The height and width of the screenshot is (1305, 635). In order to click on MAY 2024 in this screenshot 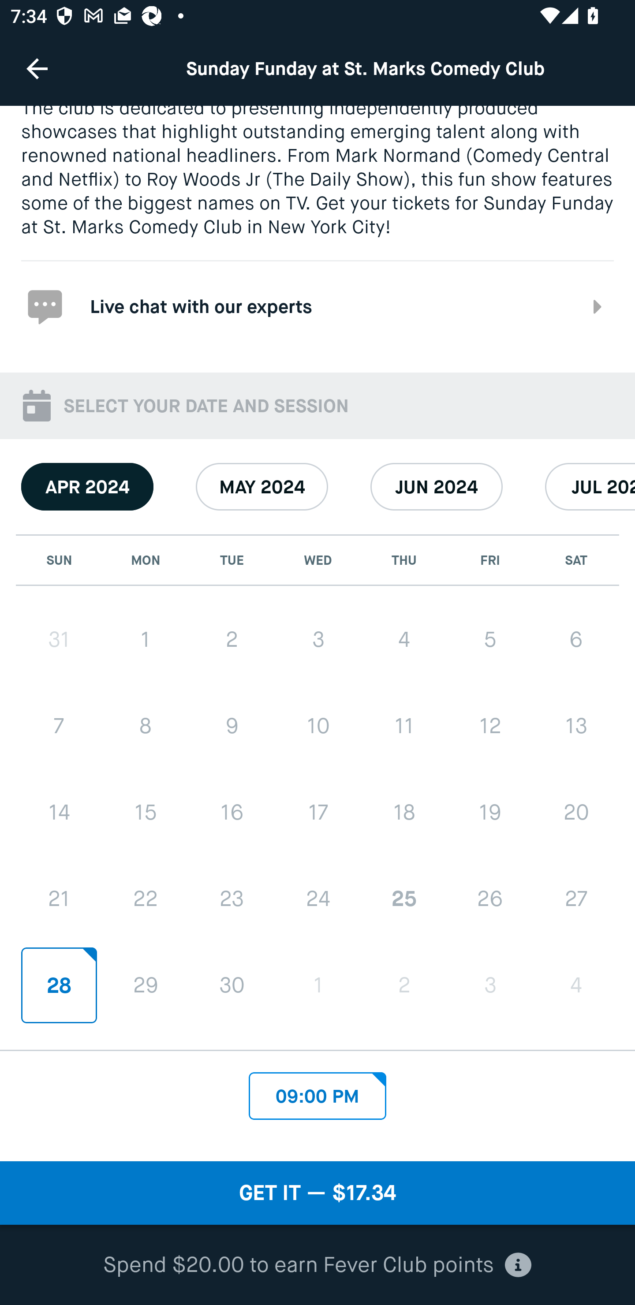, I will do `click(262, 487)`.